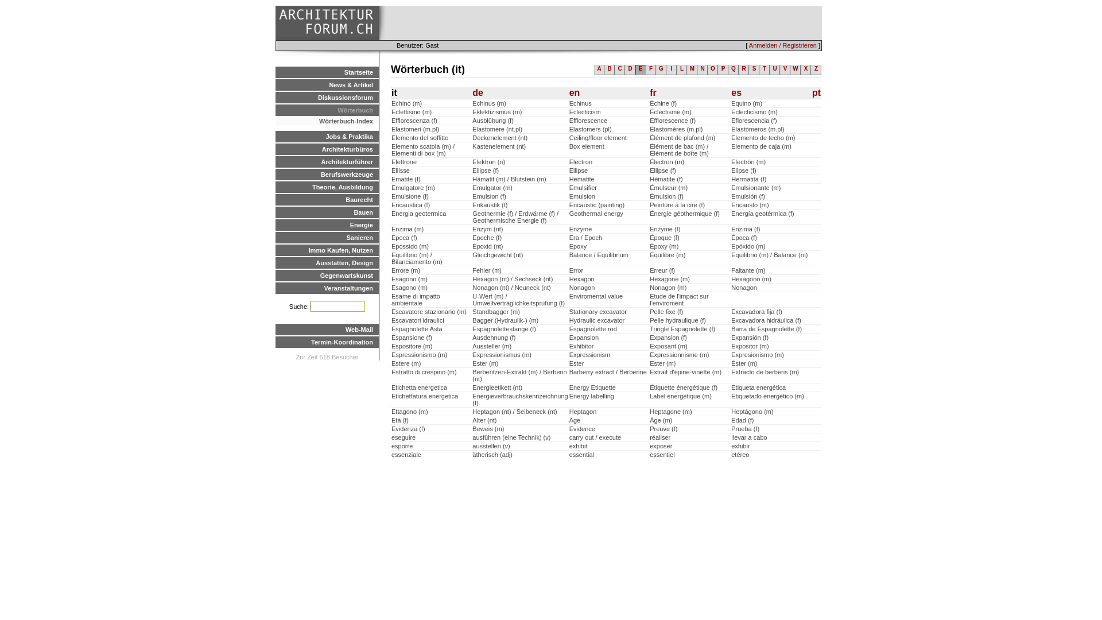 The width and height of the screenshot is (1102, 620). I want to click on Estratto di crespino (m), so click(424, 372).